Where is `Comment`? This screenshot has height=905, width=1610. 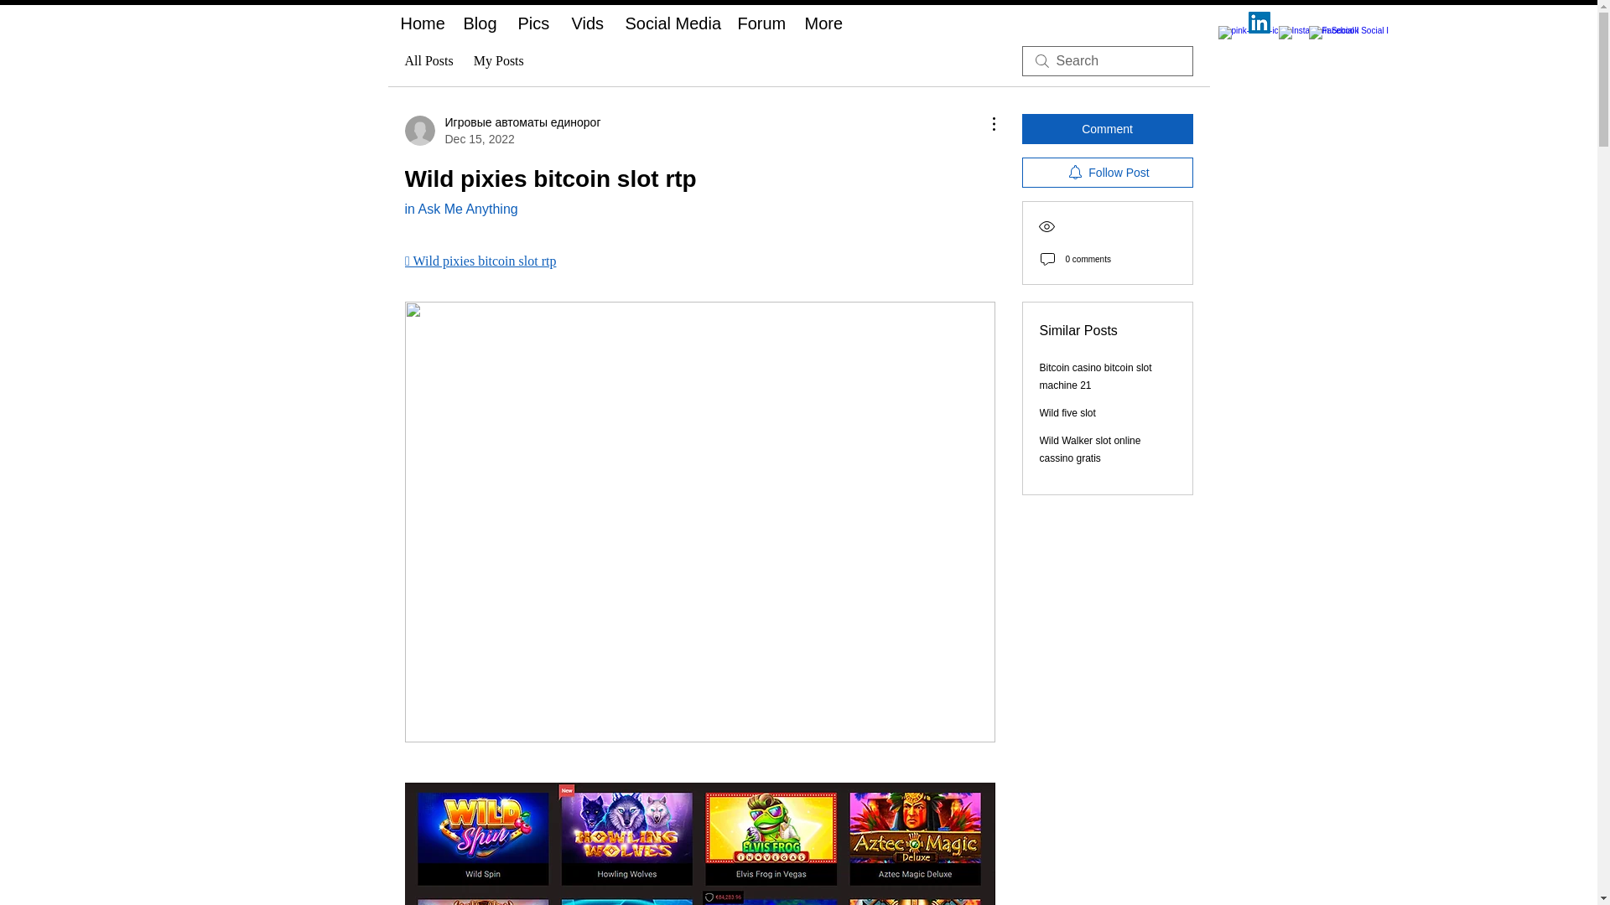
Comment is located at coordinates (1107, 129).